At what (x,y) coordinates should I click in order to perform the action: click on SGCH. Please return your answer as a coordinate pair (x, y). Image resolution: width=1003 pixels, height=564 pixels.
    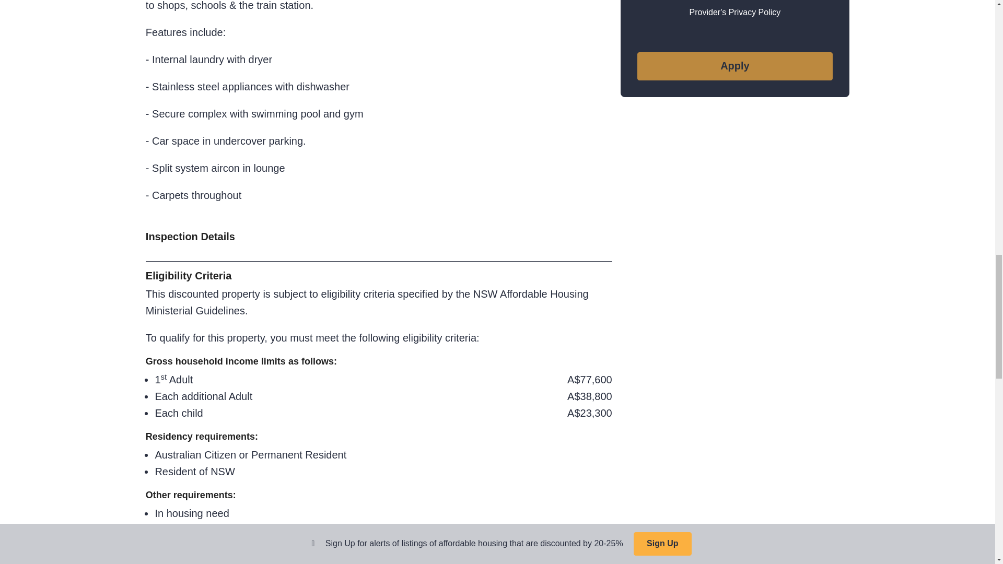
    Looking at the image, I should click on (734, 1).